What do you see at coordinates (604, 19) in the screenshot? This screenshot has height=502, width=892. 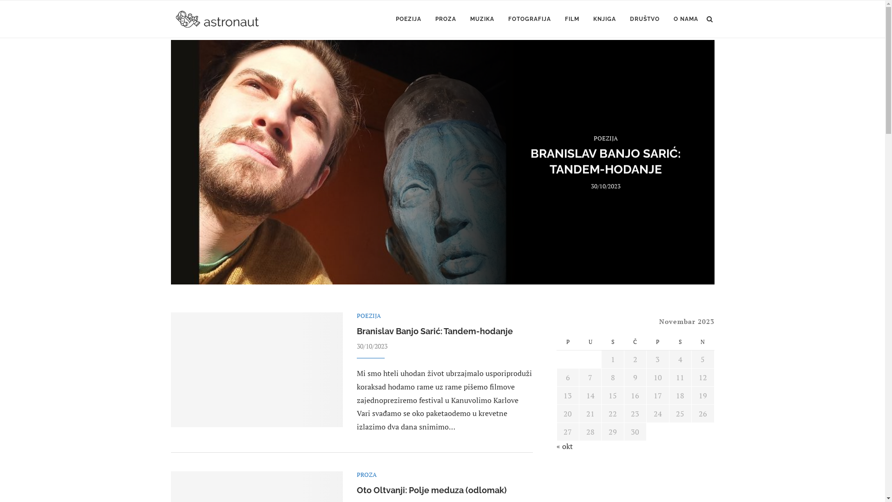 I see `KNJIGA` at bounding box center [604, 19].